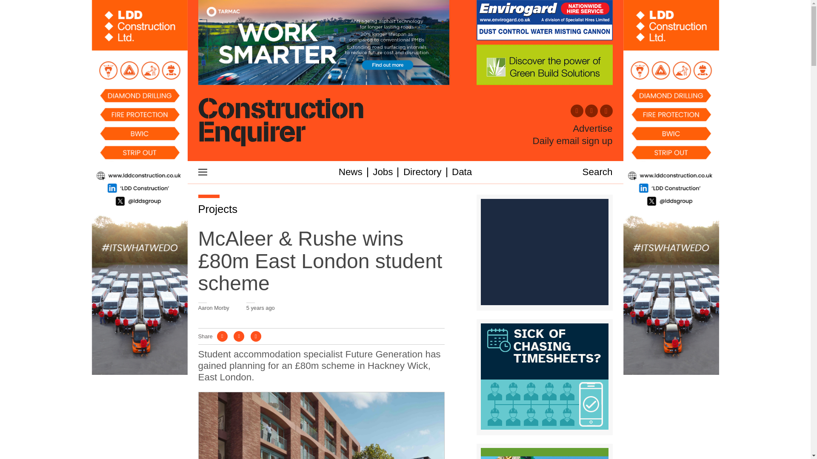 The width and height of the screenshot is (817, 459). What do you see at coordinates (383, 172) in the screenshot?
I see `Jobs` at bounding box center [383, 172].